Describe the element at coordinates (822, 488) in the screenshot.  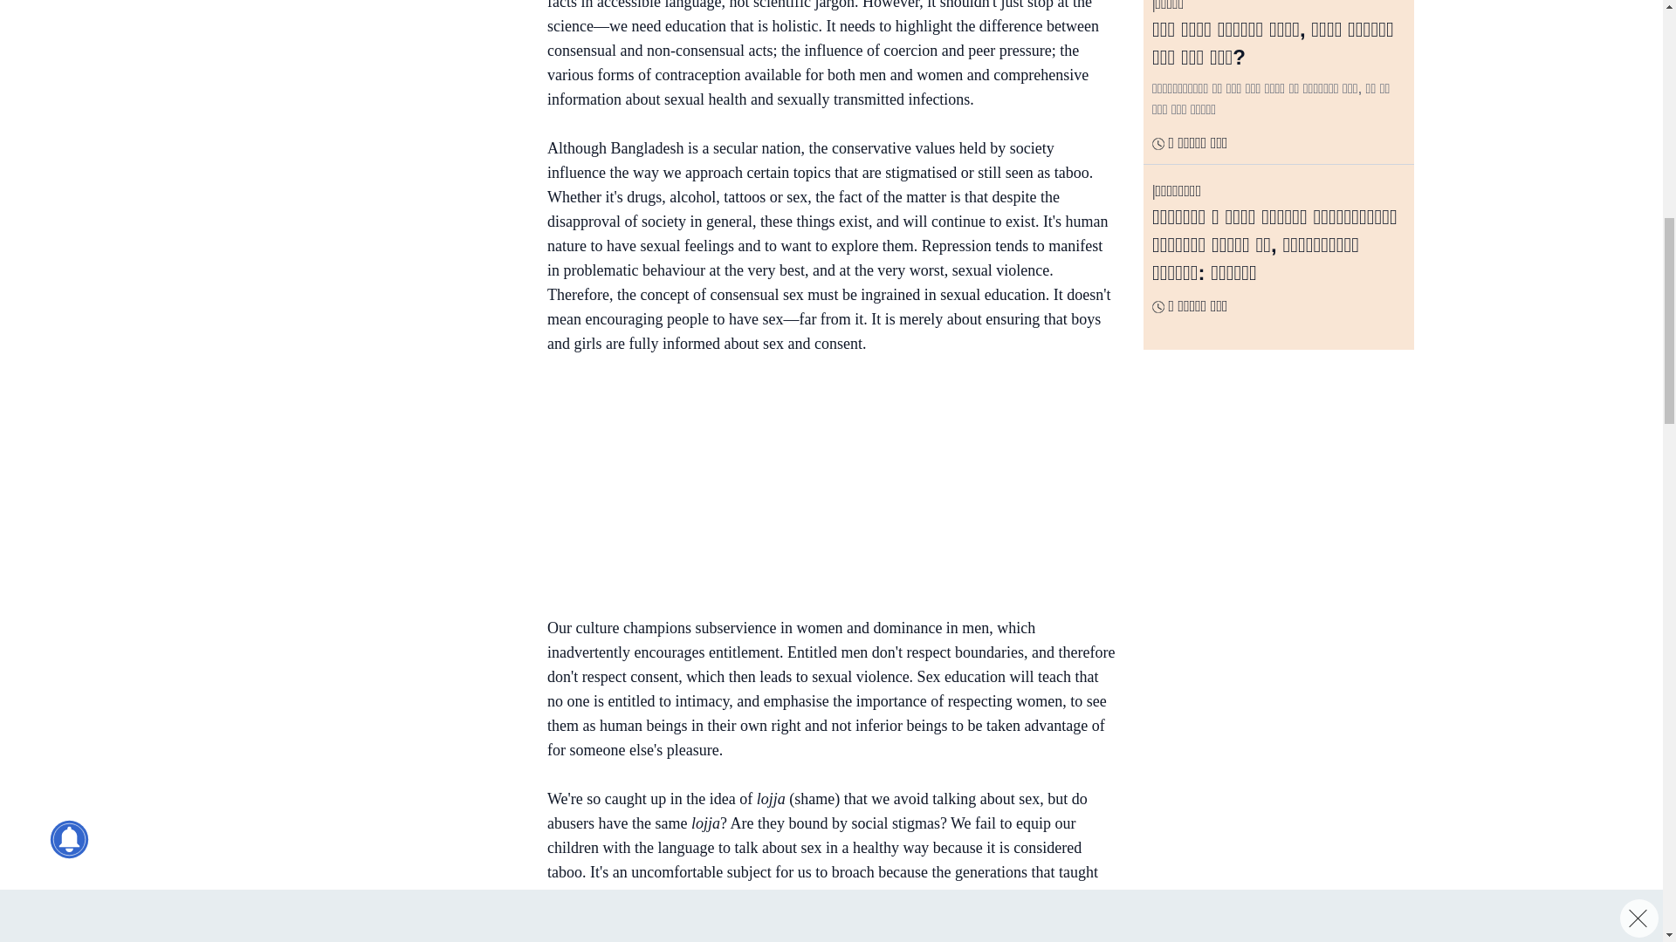
I see `3rd party ad content` at that location.